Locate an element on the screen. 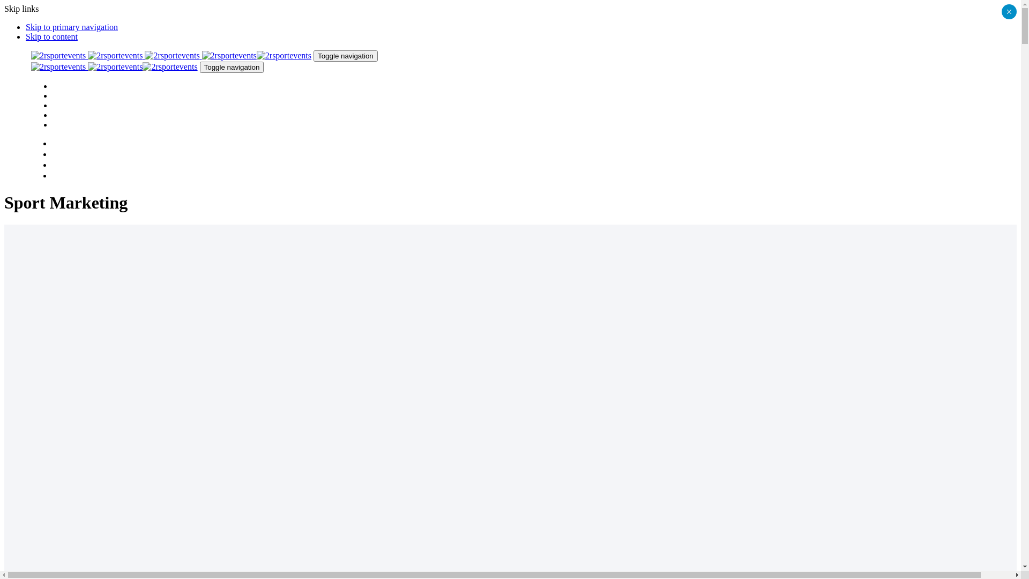 This screenshot has width=1029, height=579. Skip to primary navigation is located at coordinates (72, 27).